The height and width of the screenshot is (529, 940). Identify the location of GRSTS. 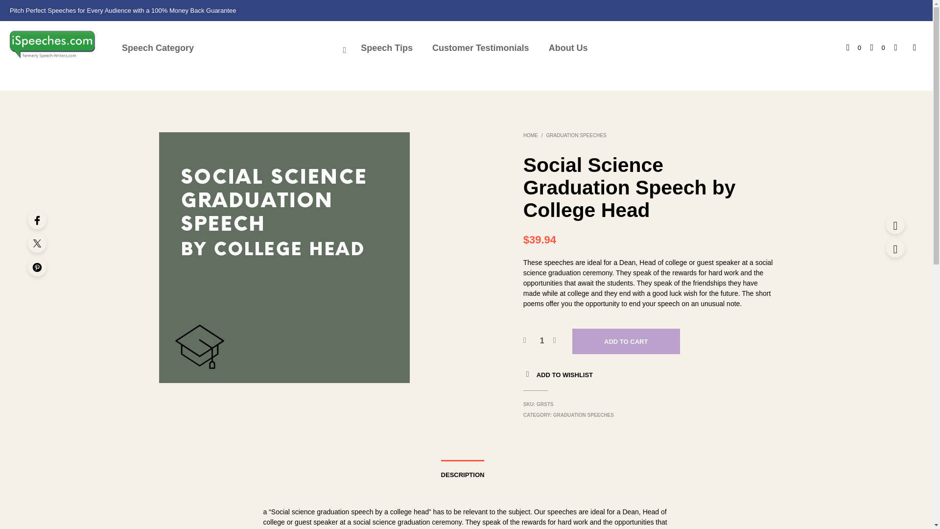
(386, 48).